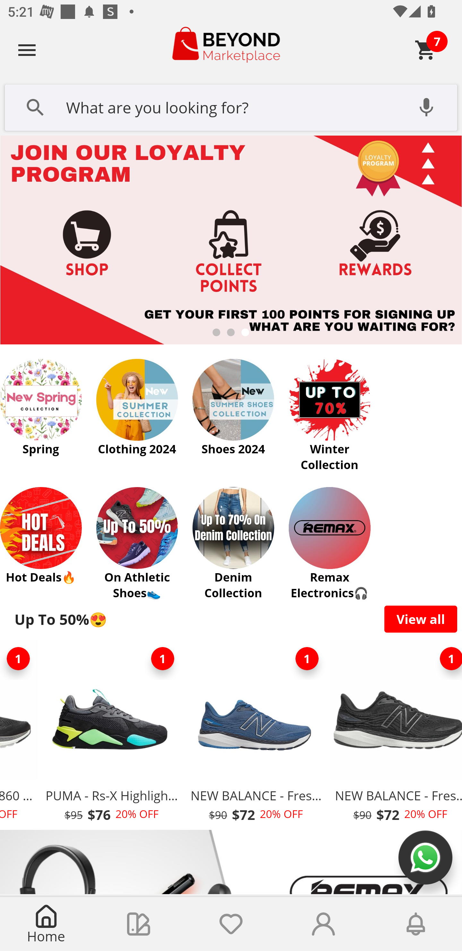 This screenshot has height=951, width=462. I want to click on Navigate up, so click(27, 50).